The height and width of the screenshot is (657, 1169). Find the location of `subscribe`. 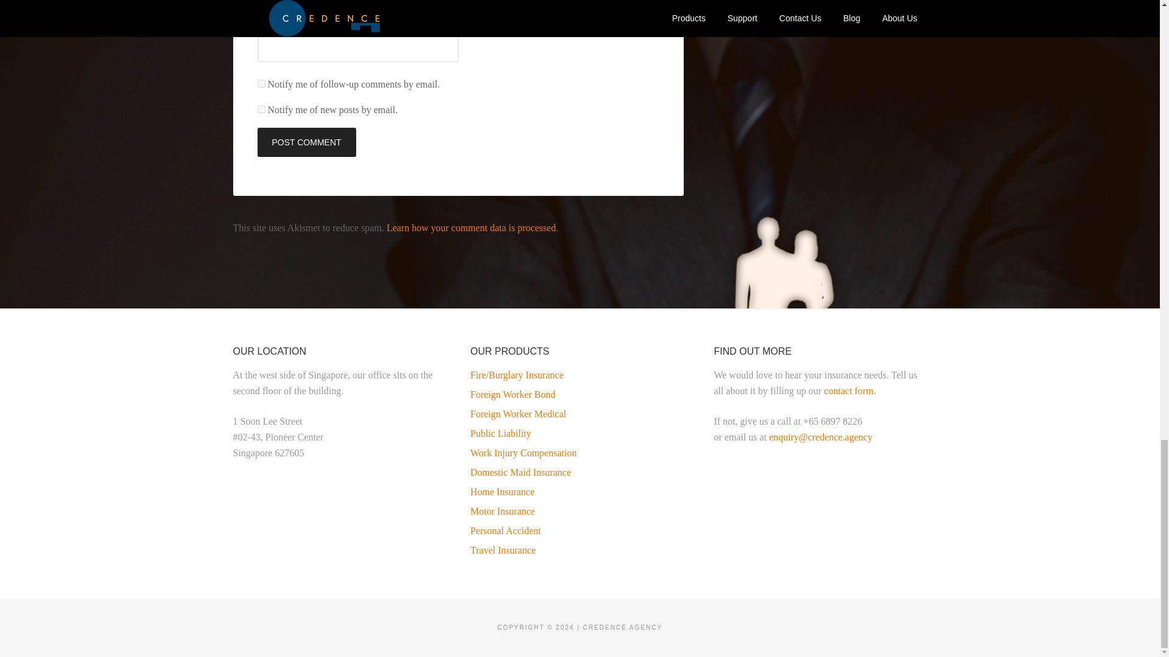

subscribe is located at coordinates (261, 83).